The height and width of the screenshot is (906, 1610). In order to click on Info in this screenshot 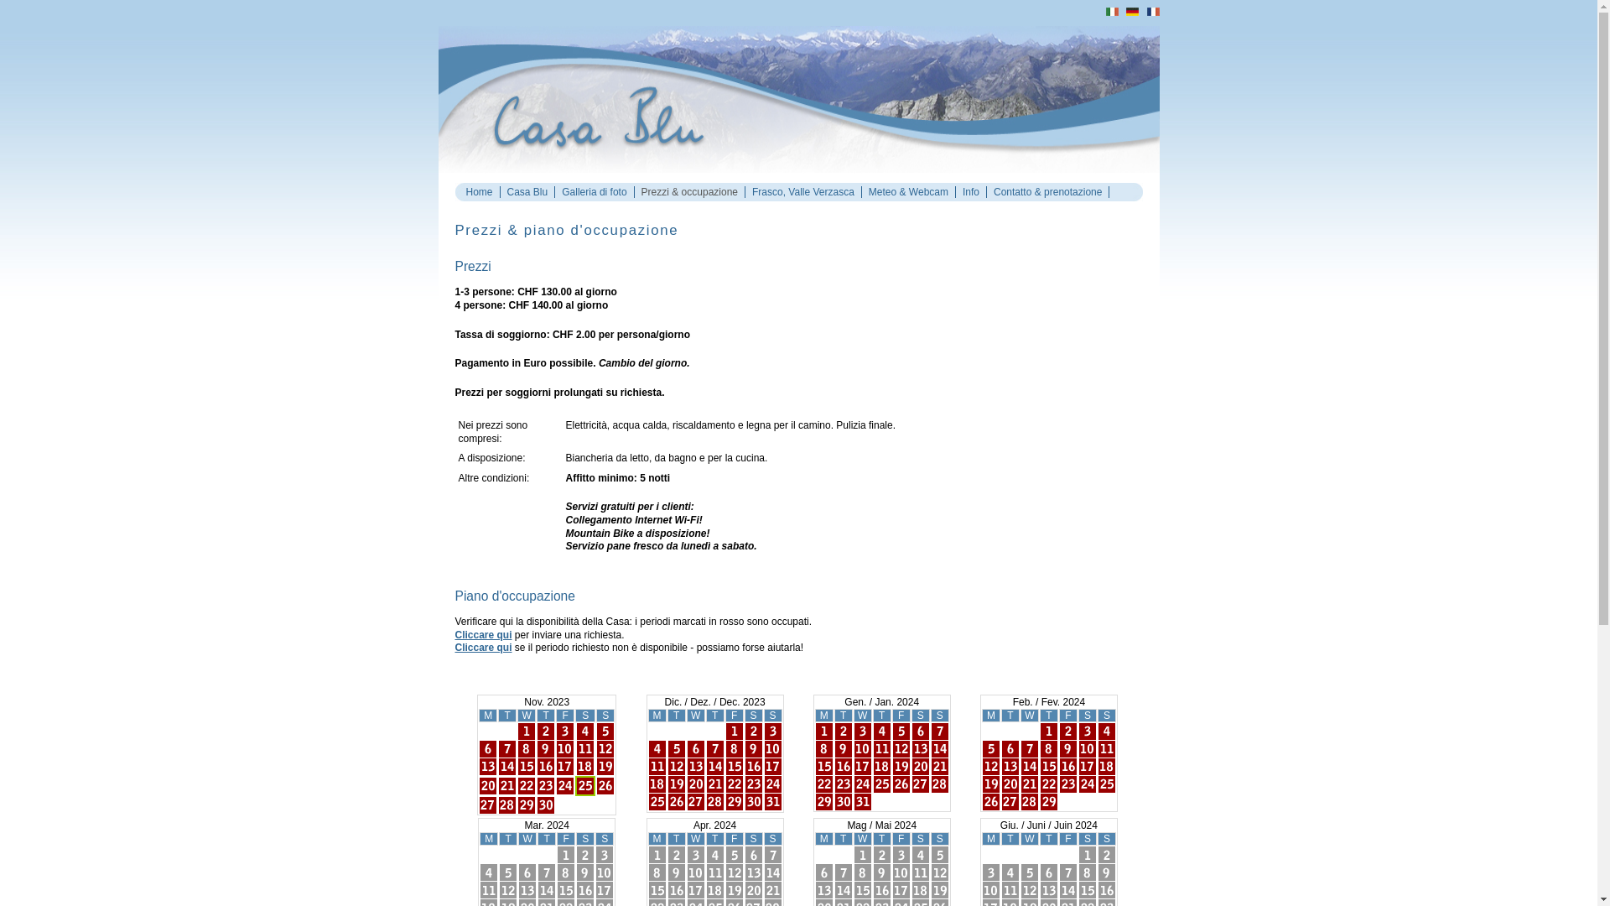, I will do `click(971, 192)`.